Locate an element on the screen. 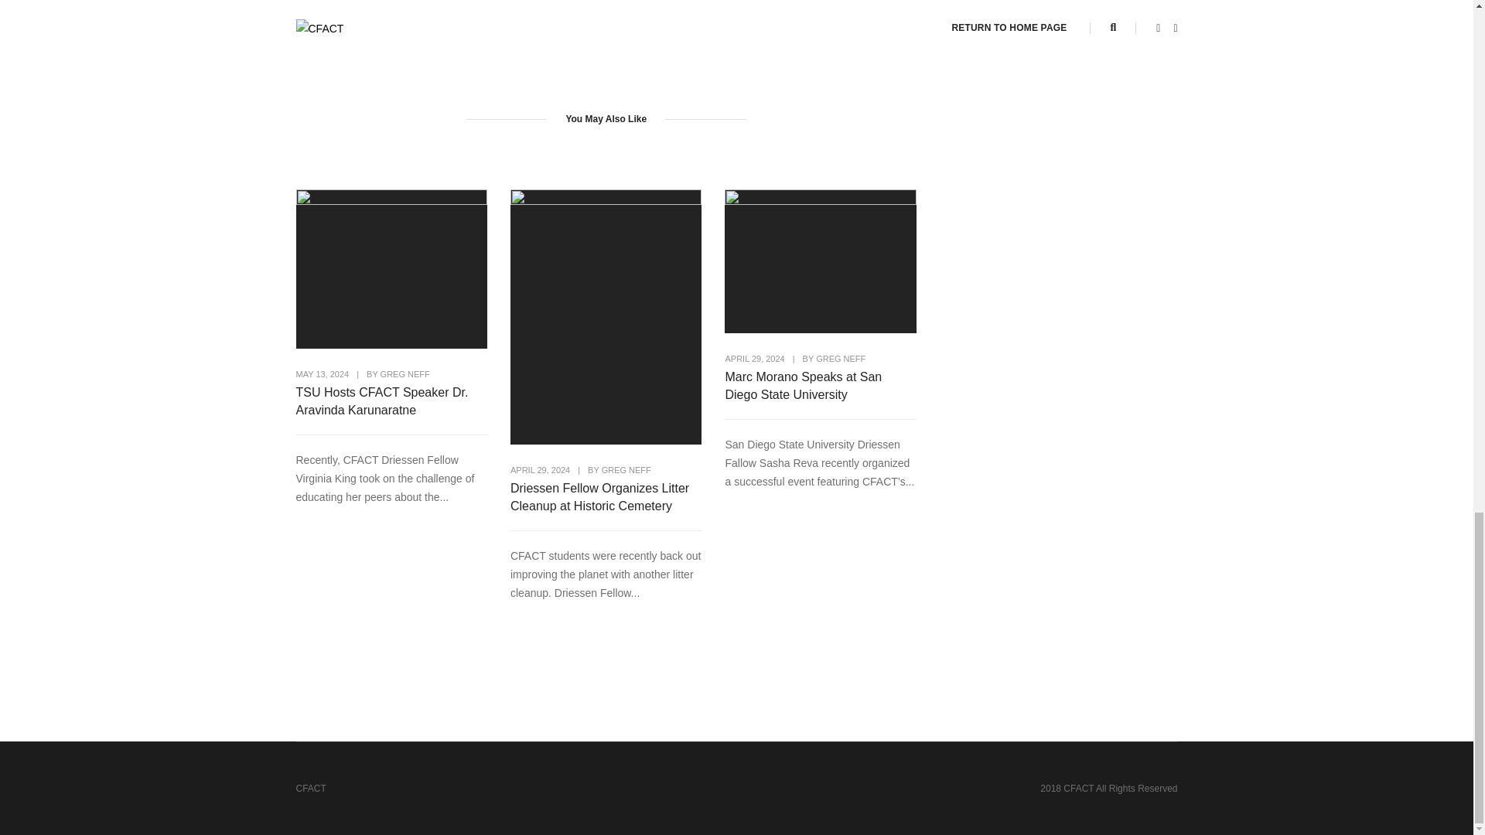 Image resolution: width=1485 pixels, height=835 pixels. GREG NEFF is located at coordinates (626, 470).